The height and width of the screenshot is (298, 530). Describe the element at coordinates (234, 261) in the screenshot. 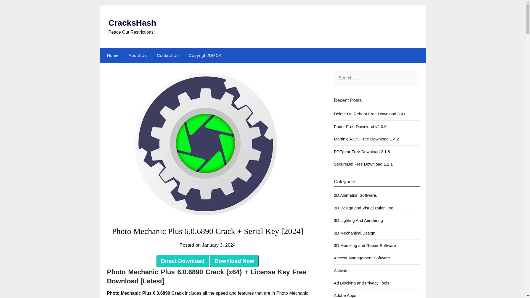

I see `Download Now` at that location.